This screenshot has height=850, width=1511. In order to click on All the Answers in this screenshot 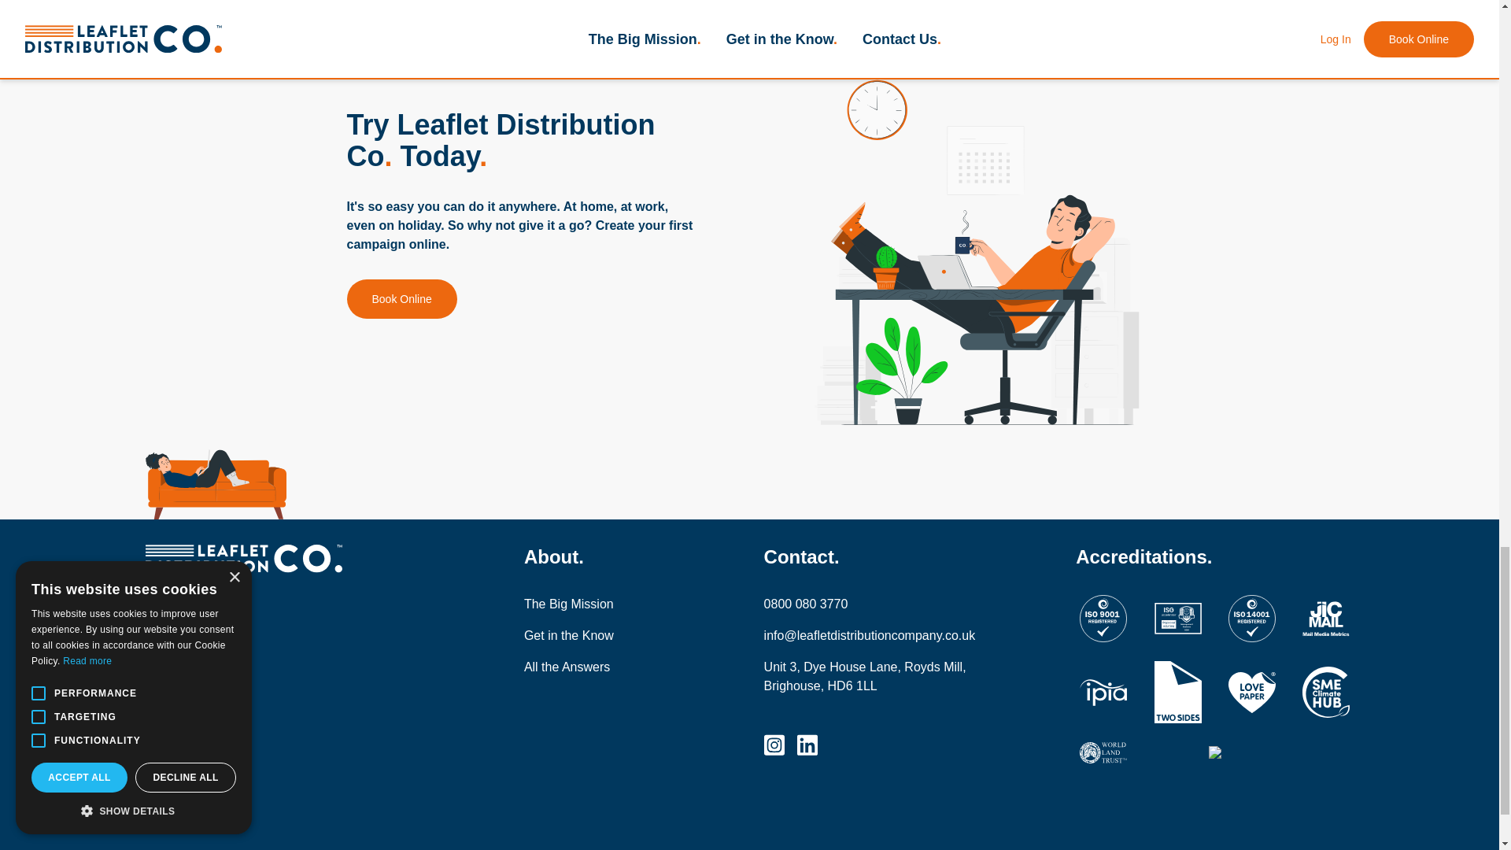, I will do `click(593, 667)`.